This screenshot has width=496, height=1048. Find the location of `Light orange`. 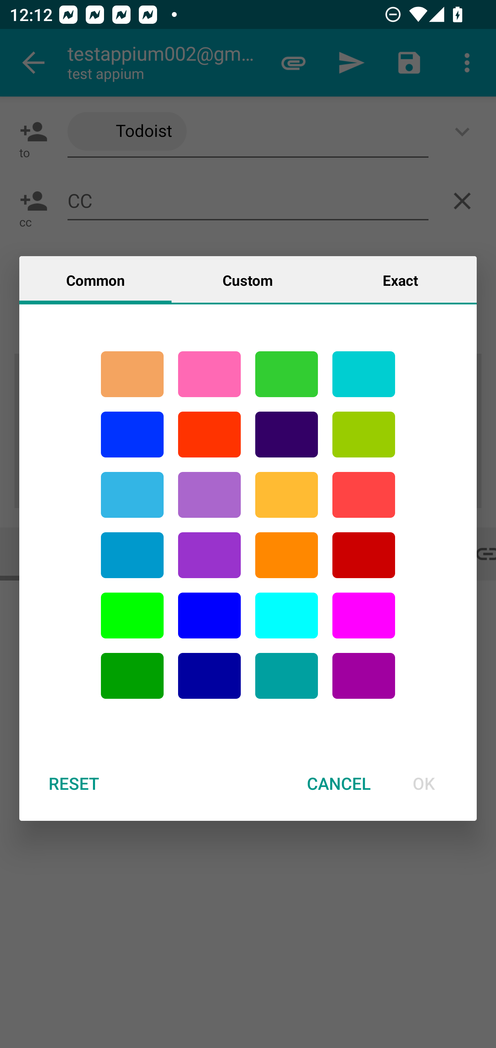

Light orange is located at coordinates (287, 494).